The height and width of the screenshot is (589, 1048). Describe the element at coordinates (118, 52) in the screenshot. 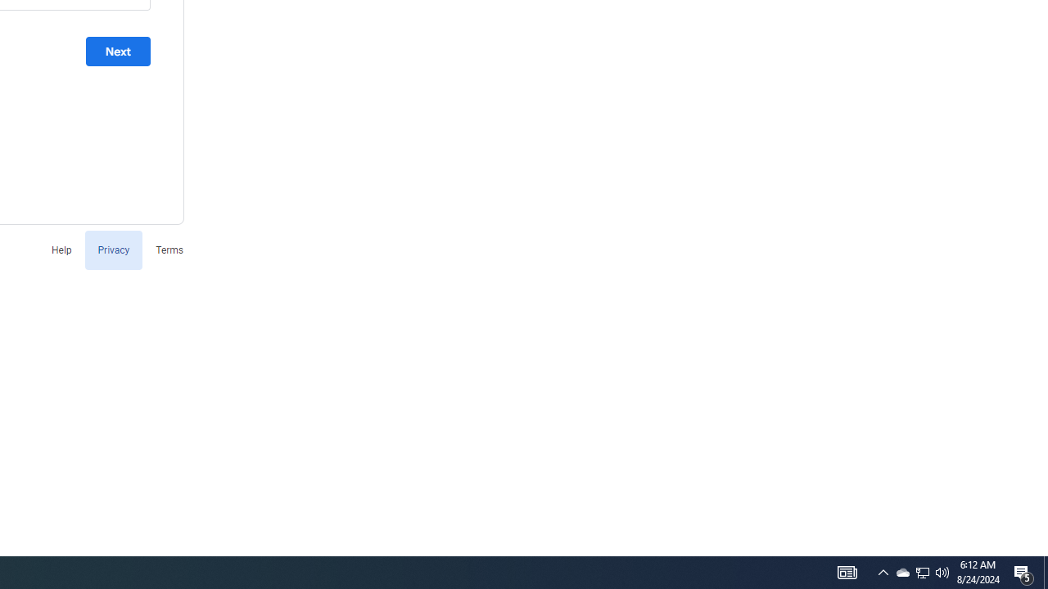

I see `Next` at that location.